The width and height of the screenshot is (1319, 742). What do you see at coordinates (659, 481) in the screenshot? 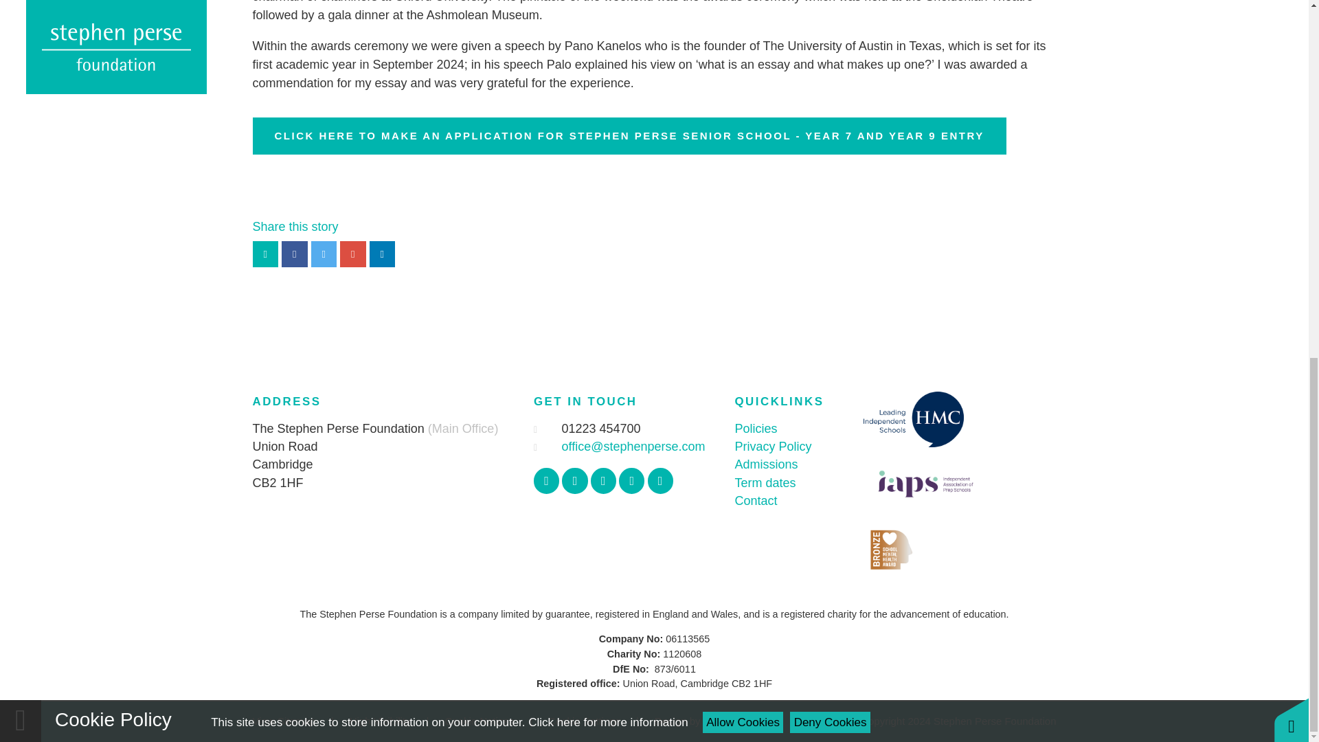
I see `LinkedIn` at bounding box center [659, 481].